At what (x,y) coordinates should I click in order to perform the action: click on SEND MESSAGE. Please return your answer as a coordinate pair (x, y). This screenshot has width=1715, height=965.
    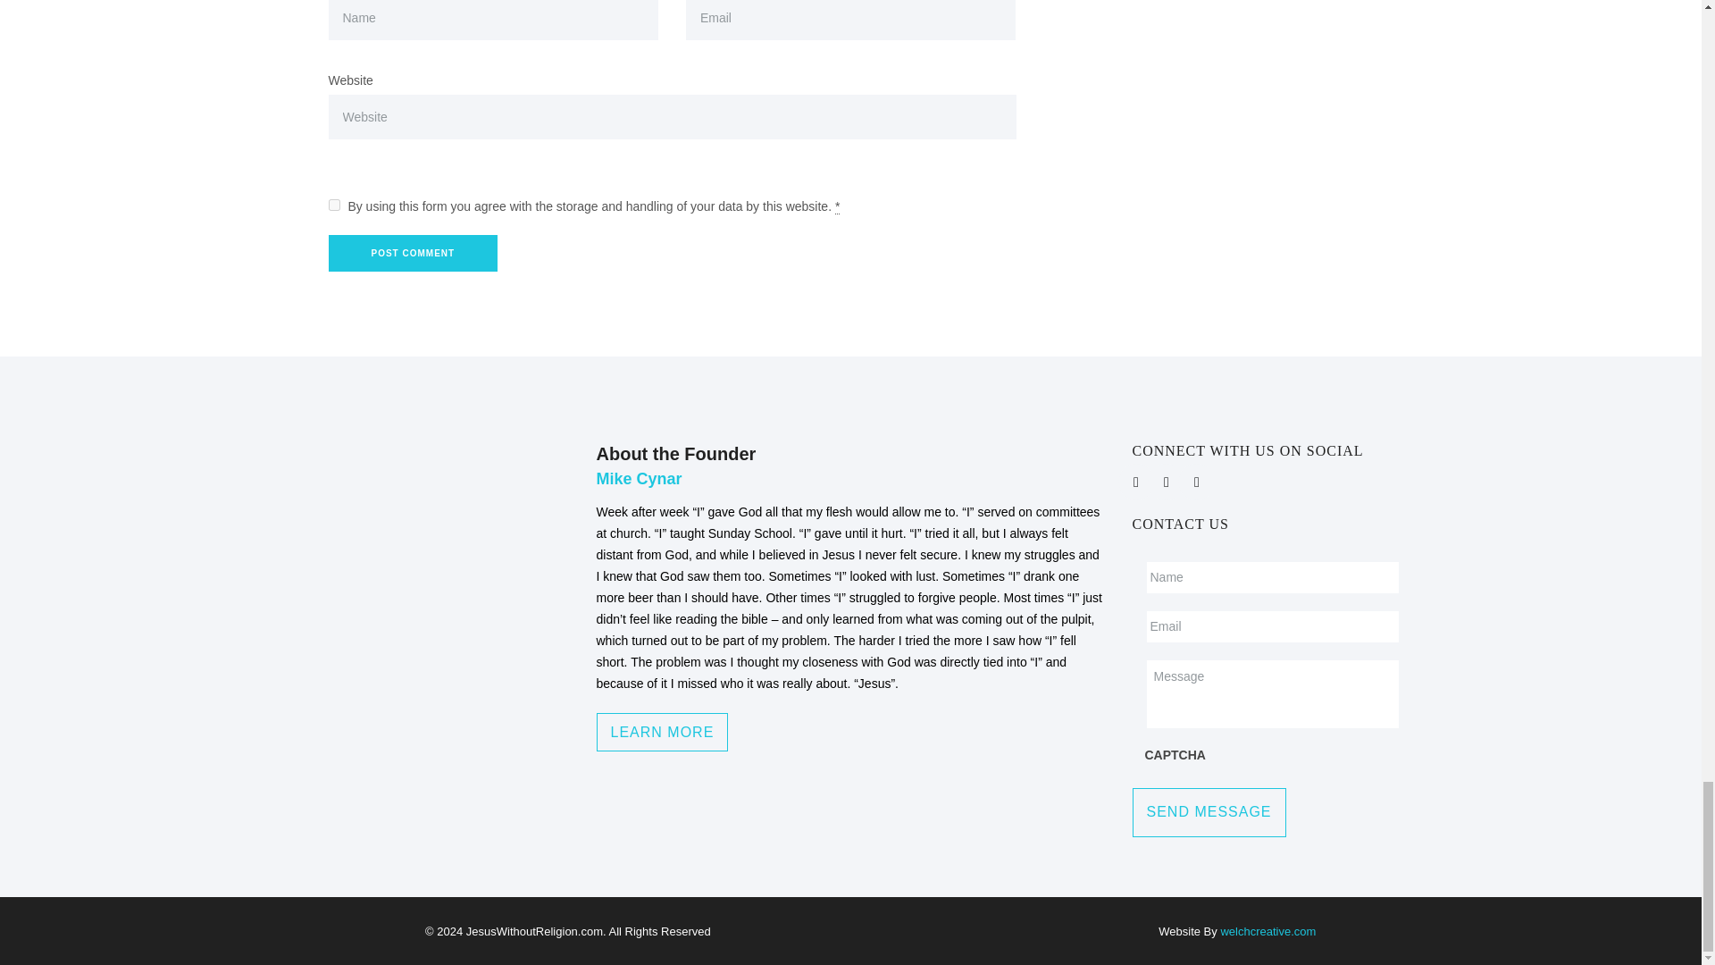
    Looking at the image, I should click on (1209, 813).